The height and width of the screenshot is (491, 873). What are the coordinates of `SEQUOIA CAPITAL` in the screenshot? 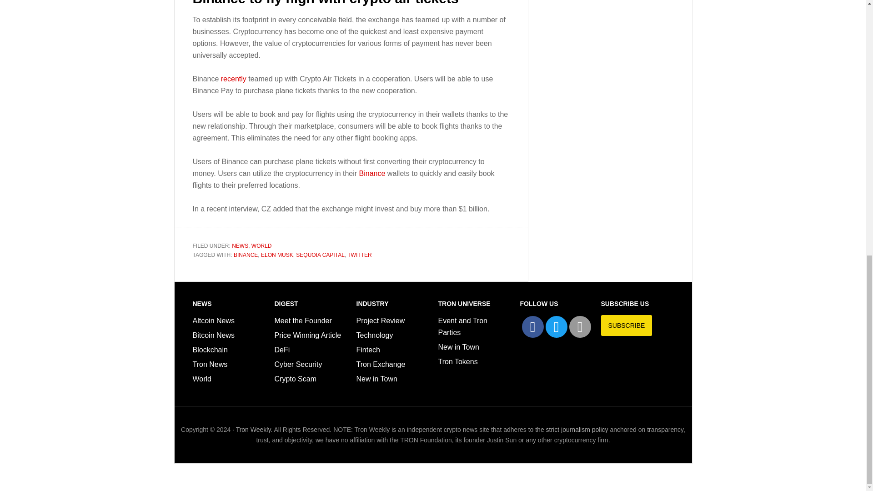 It's located at (320, 255).